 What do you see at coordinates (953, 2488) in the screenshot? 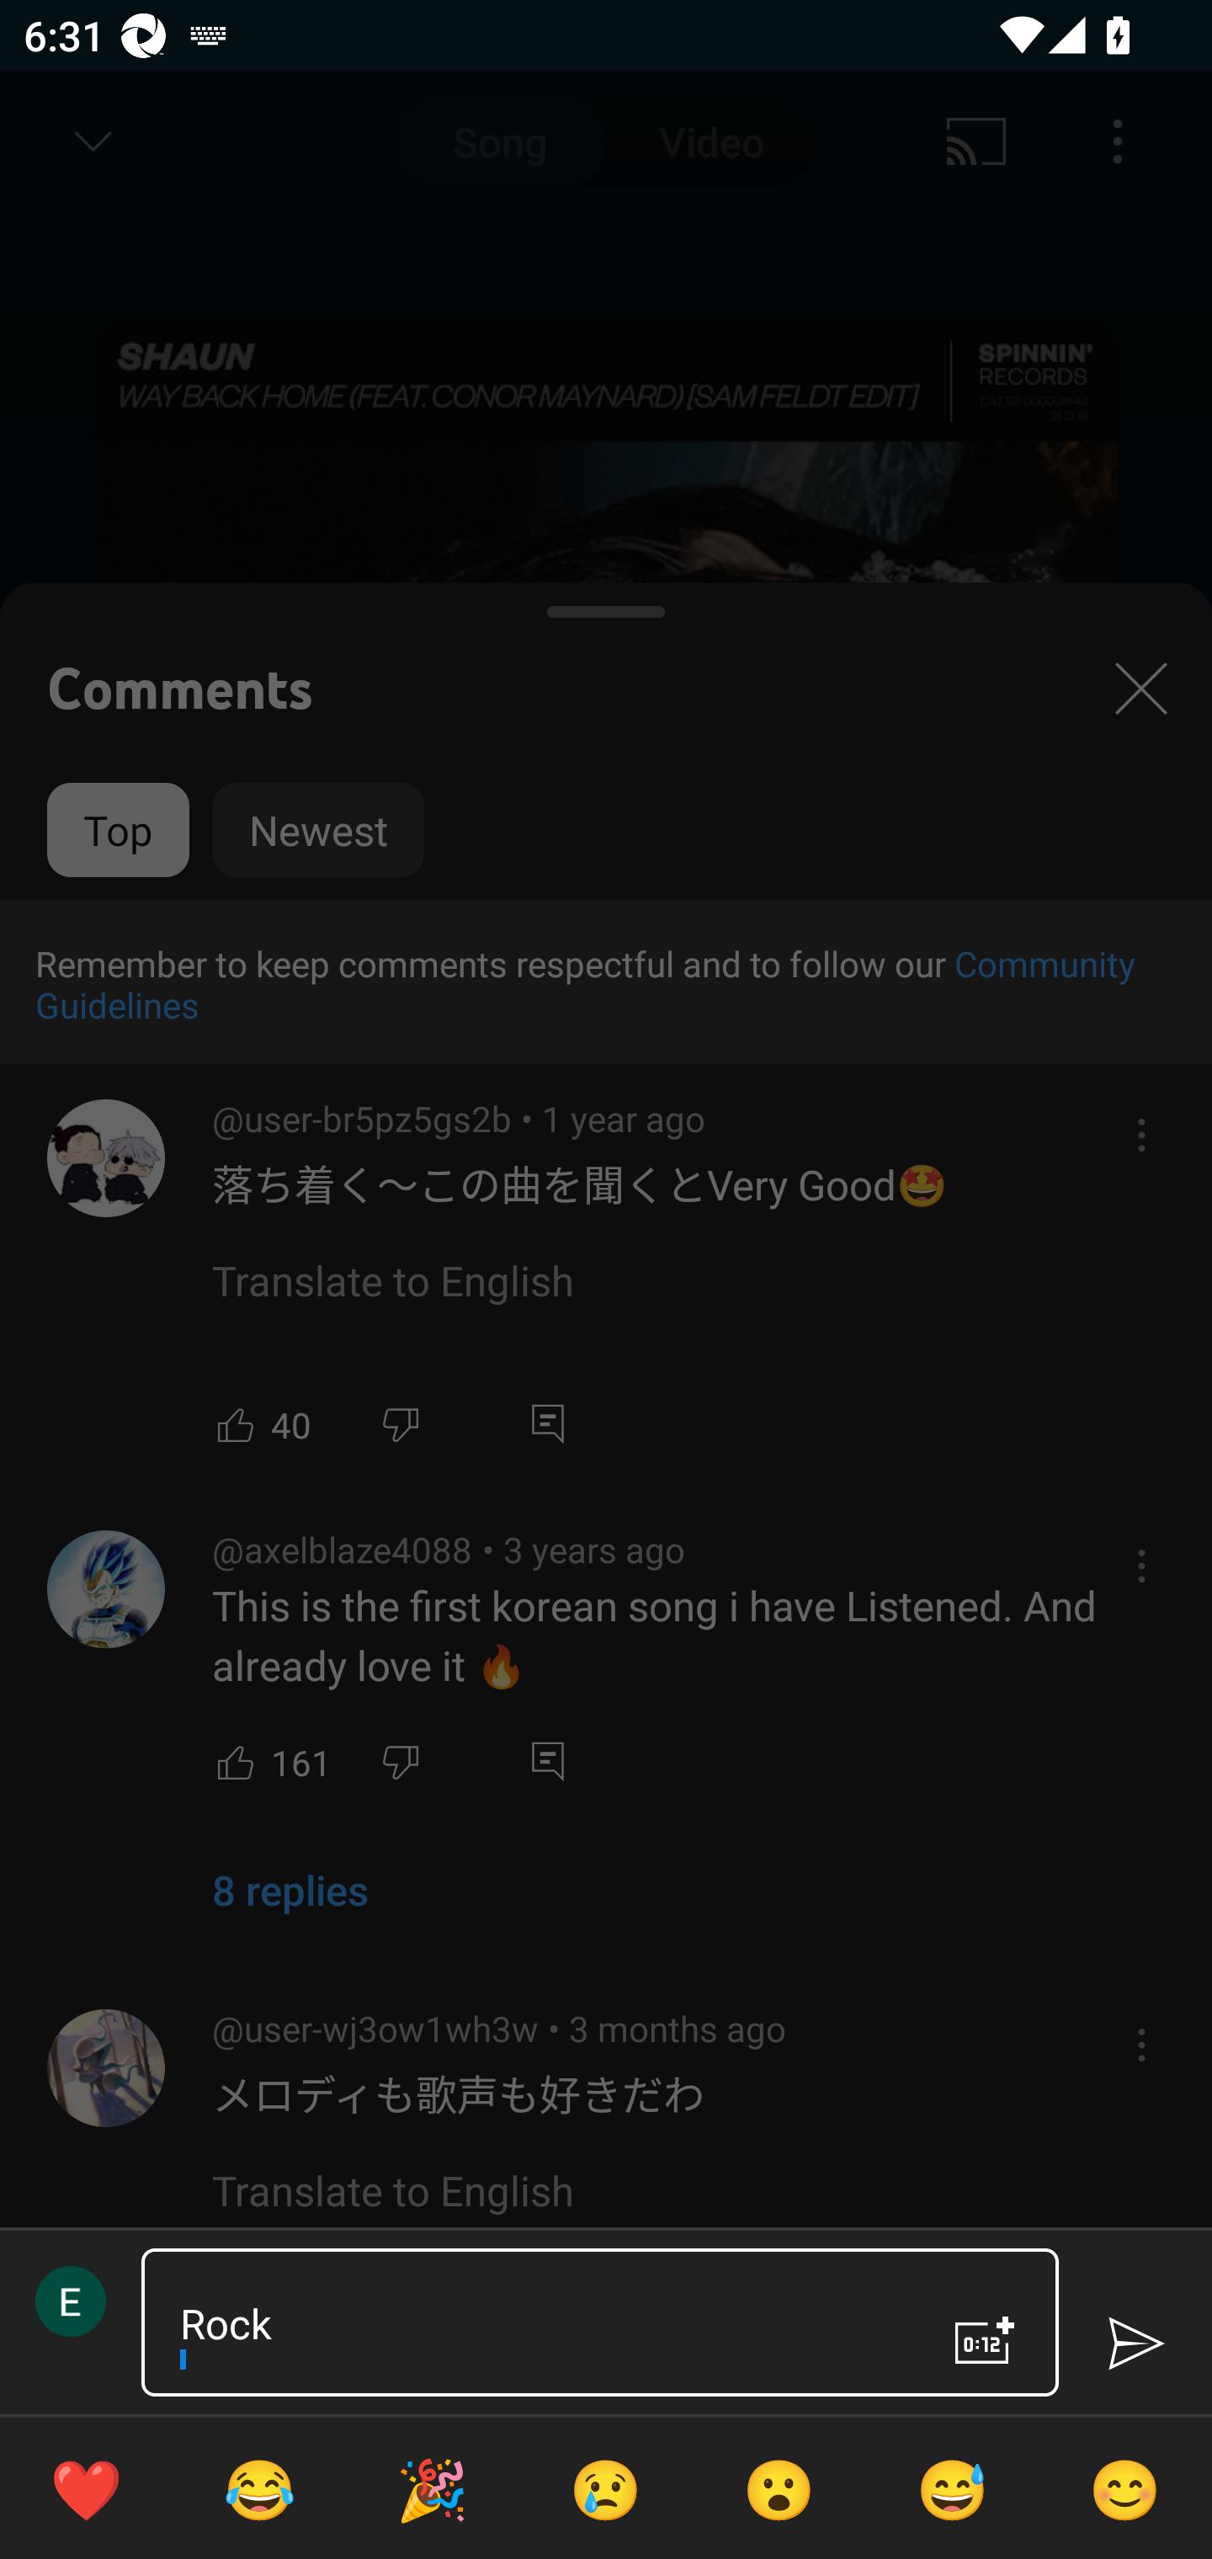
I see `😅` at bounding box center [953, 2488].